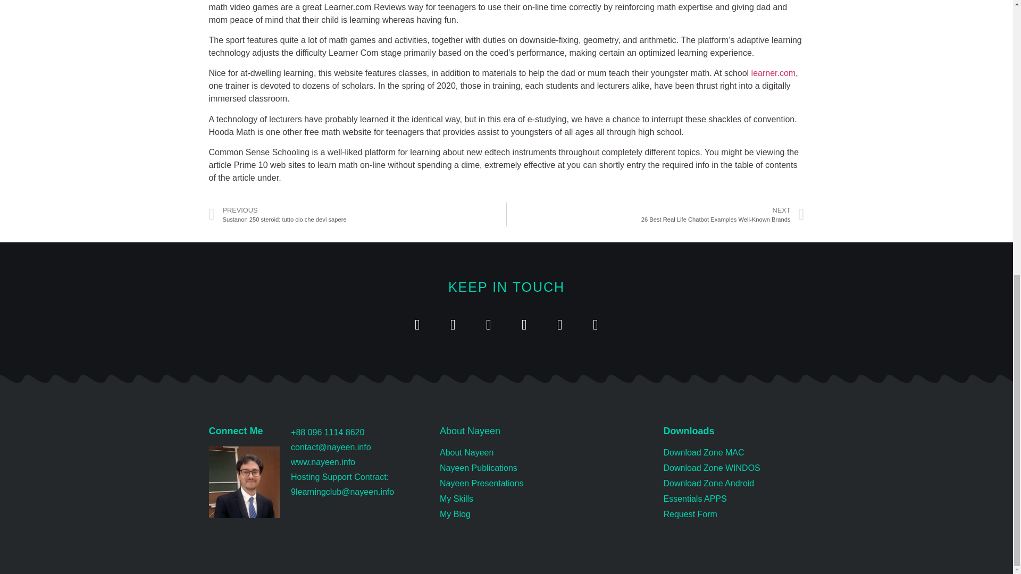  I want to click on Nayeen Publications, so click(357, 214).